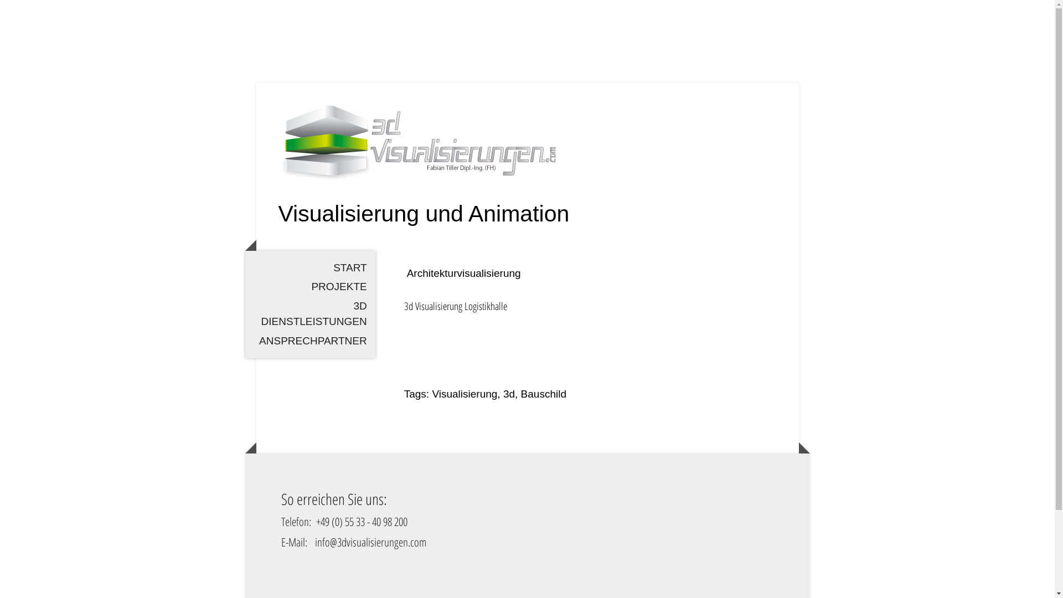 The height and width of the screenshot is (598, 1063). What do you see at coordinates (465, 394) in the screenshot?
I see `Visualisierung` at bounding box center [465, 394].